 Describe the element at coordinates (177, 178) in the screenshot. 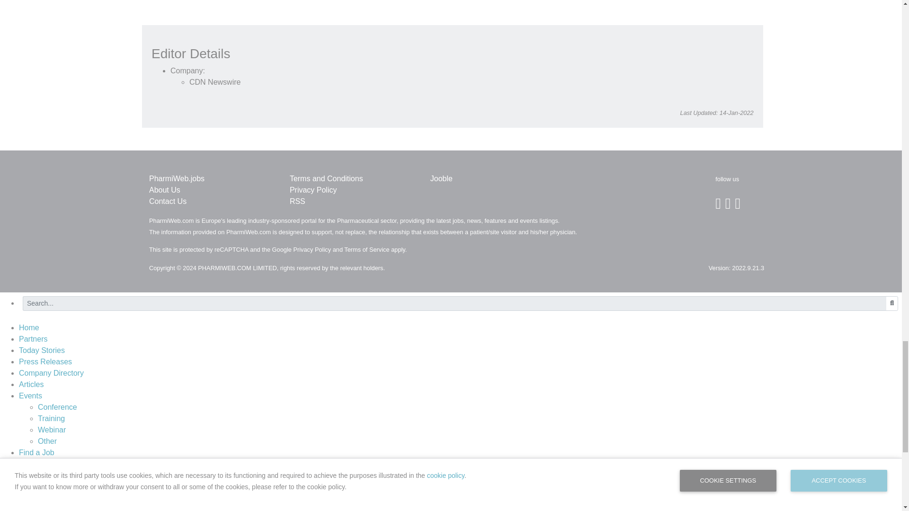

I see `PharmiWeb.jobs` at that location.